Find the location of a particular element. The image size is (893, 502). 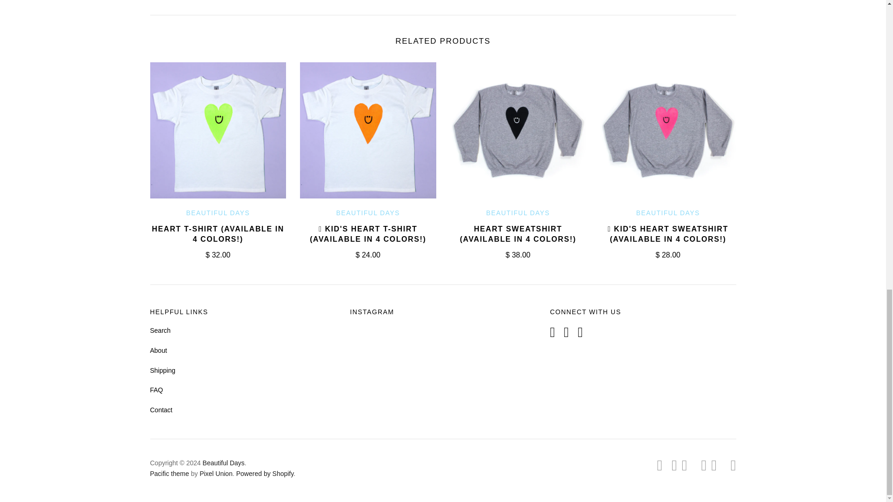

Beautiful Days is located at coordinates (518, 213).